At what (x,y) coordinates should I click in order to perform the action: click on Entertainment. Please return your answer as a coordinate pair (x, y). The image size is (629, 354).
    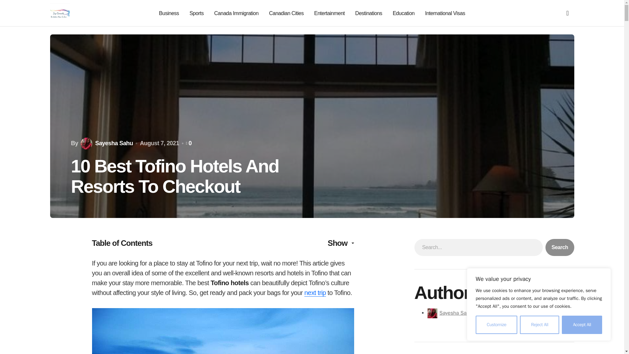
    Looking at the image, I should click on (329, 13).